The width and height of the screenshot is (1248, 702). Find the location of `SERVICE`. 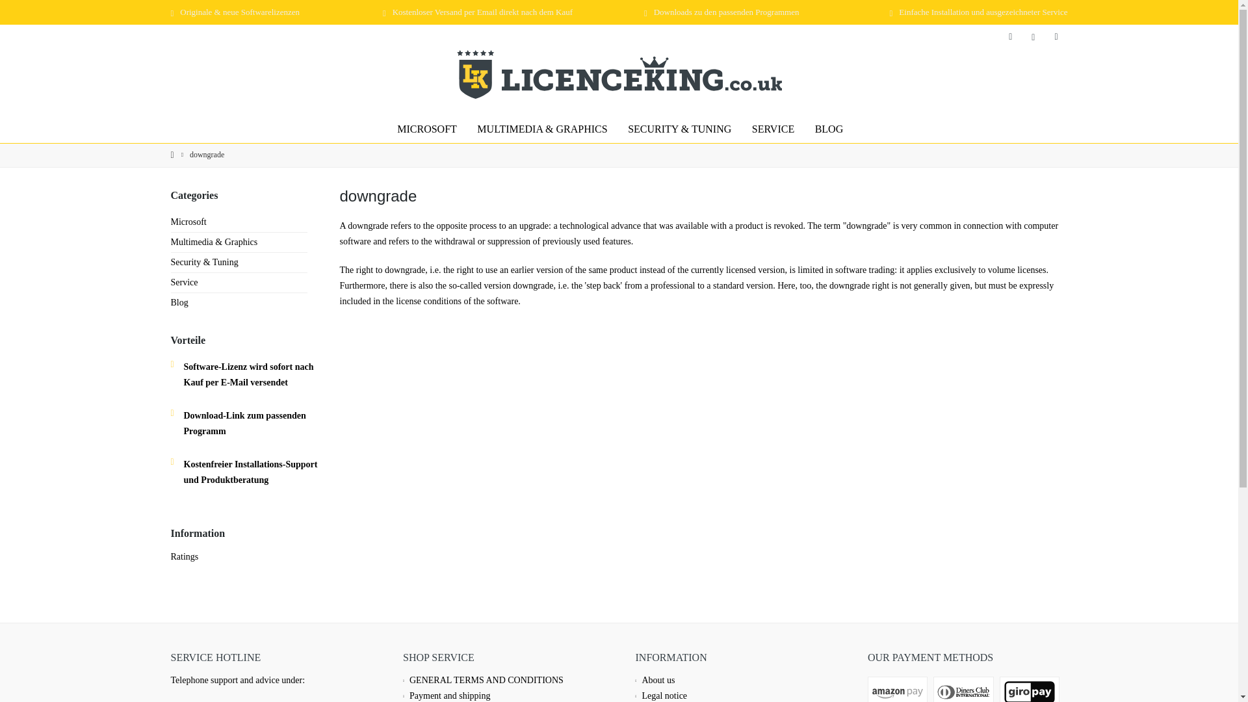

SERVICE is located at coordinates (773, 129).